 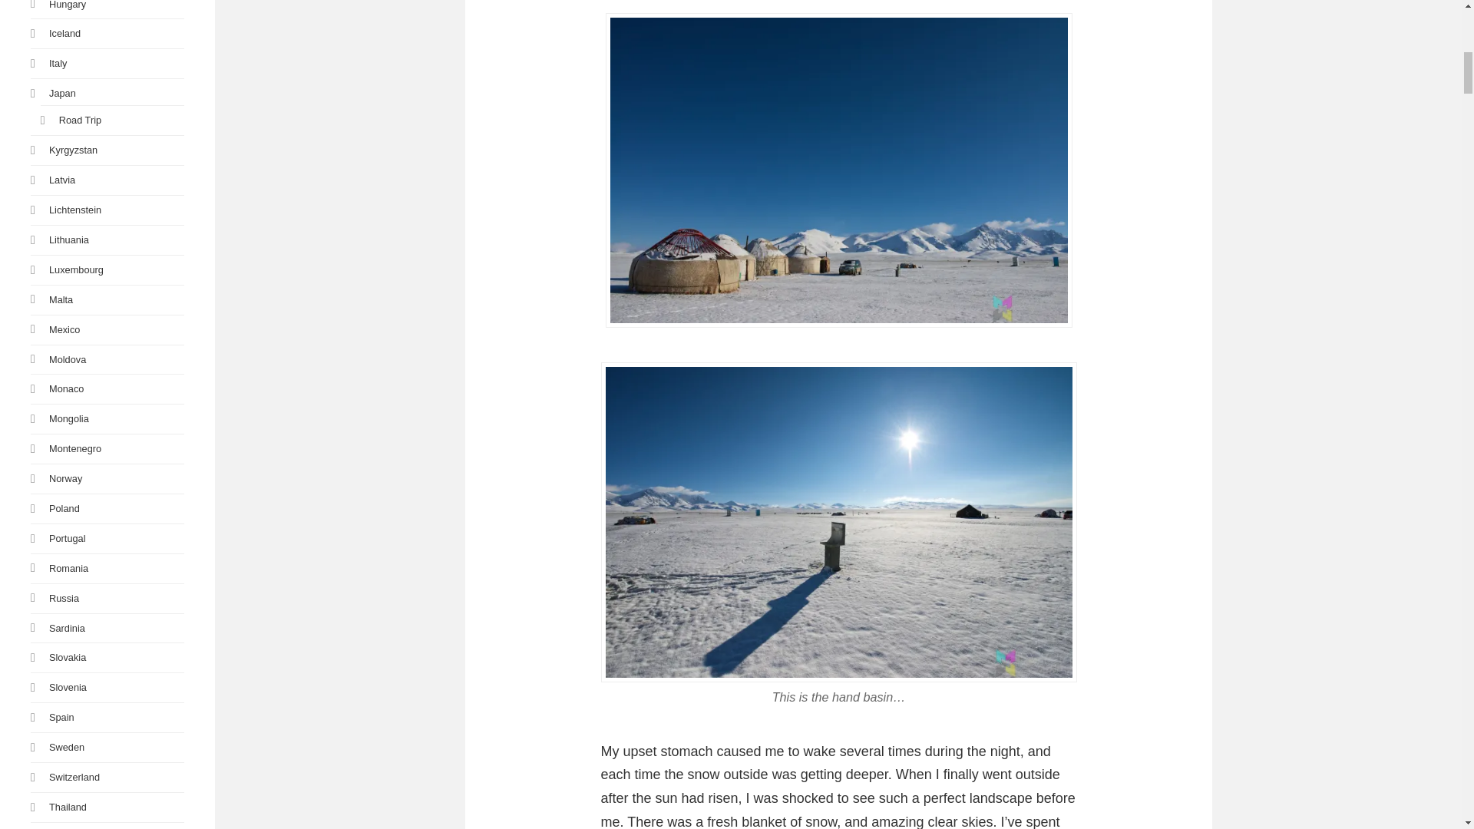 I want to click on Hungary, so click(x=67, y=5).